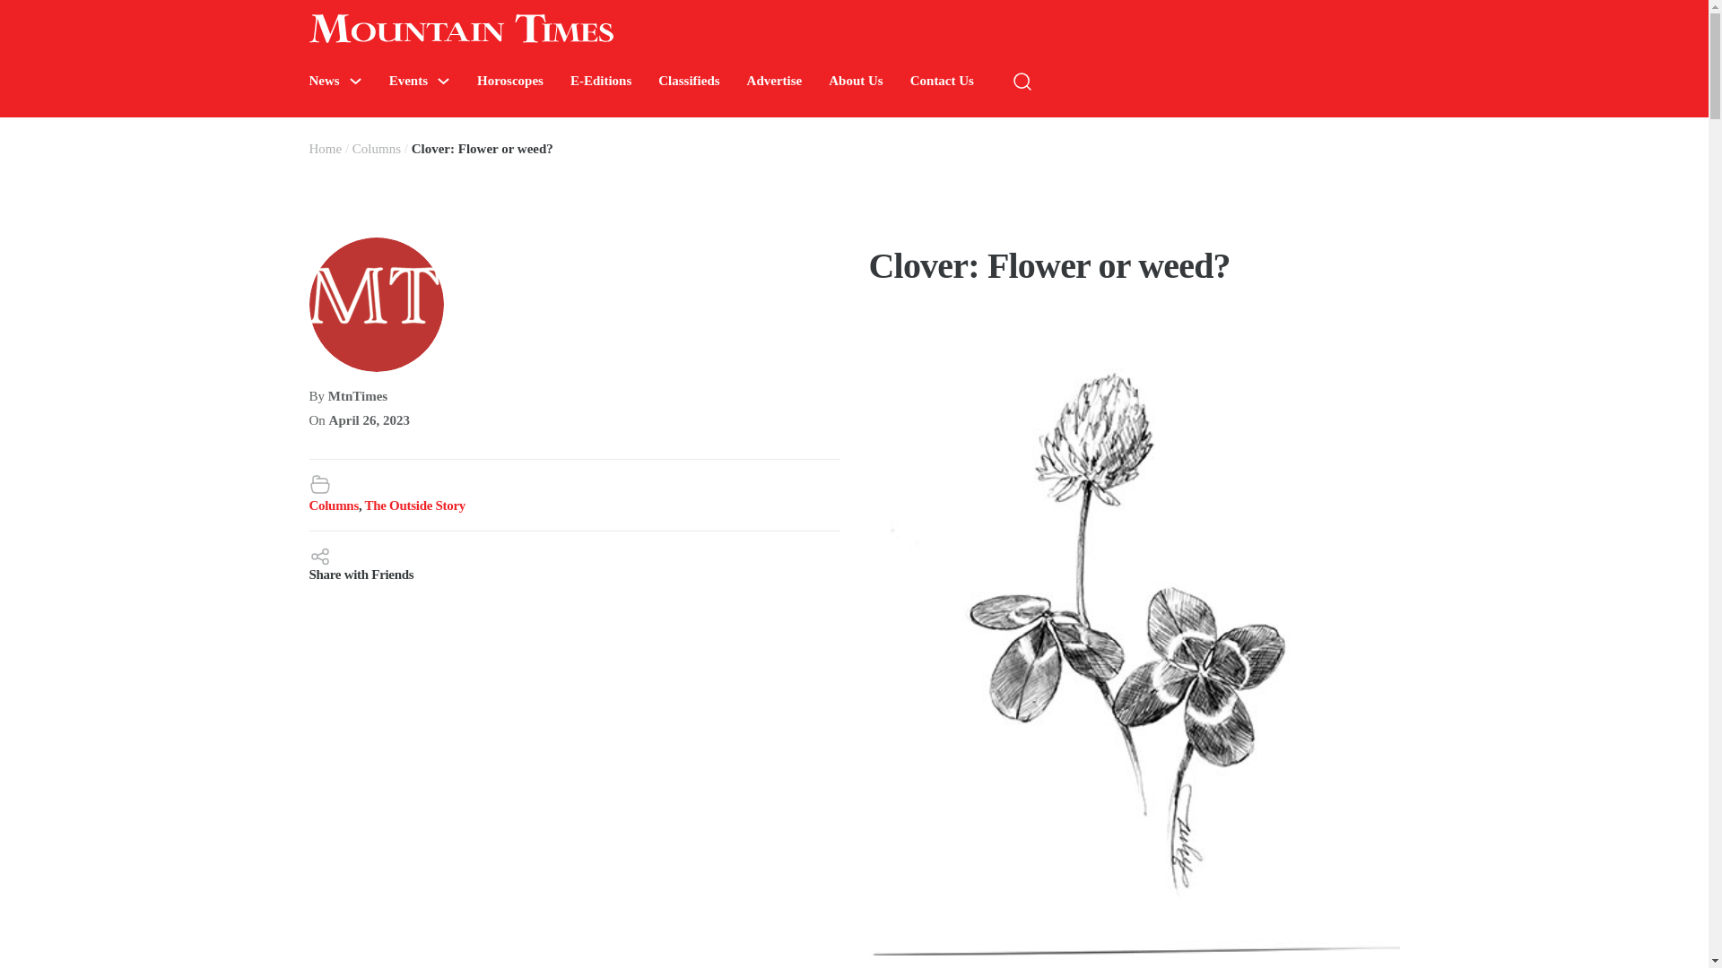 This screenshot has height=968, width=1722. Describe the element at coordinates (333, 506) in the screenshot. I see `Columns` at that location.